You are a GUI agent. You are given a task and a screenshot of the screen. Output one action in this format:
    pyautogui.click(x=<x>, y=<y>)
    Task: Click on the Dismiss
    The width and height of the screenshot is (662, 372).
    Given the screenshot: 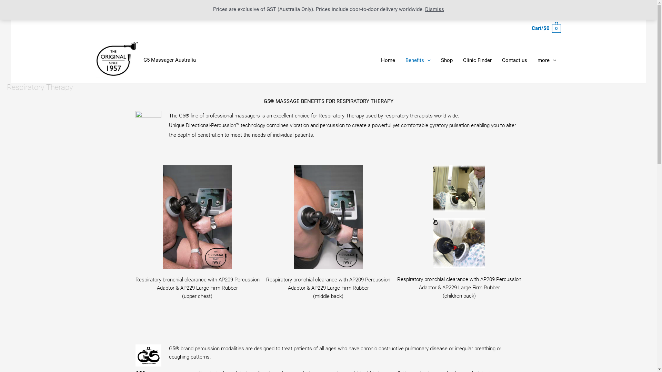 What is the action you would take?
    pyautogui.click(x=434, y=9)
    